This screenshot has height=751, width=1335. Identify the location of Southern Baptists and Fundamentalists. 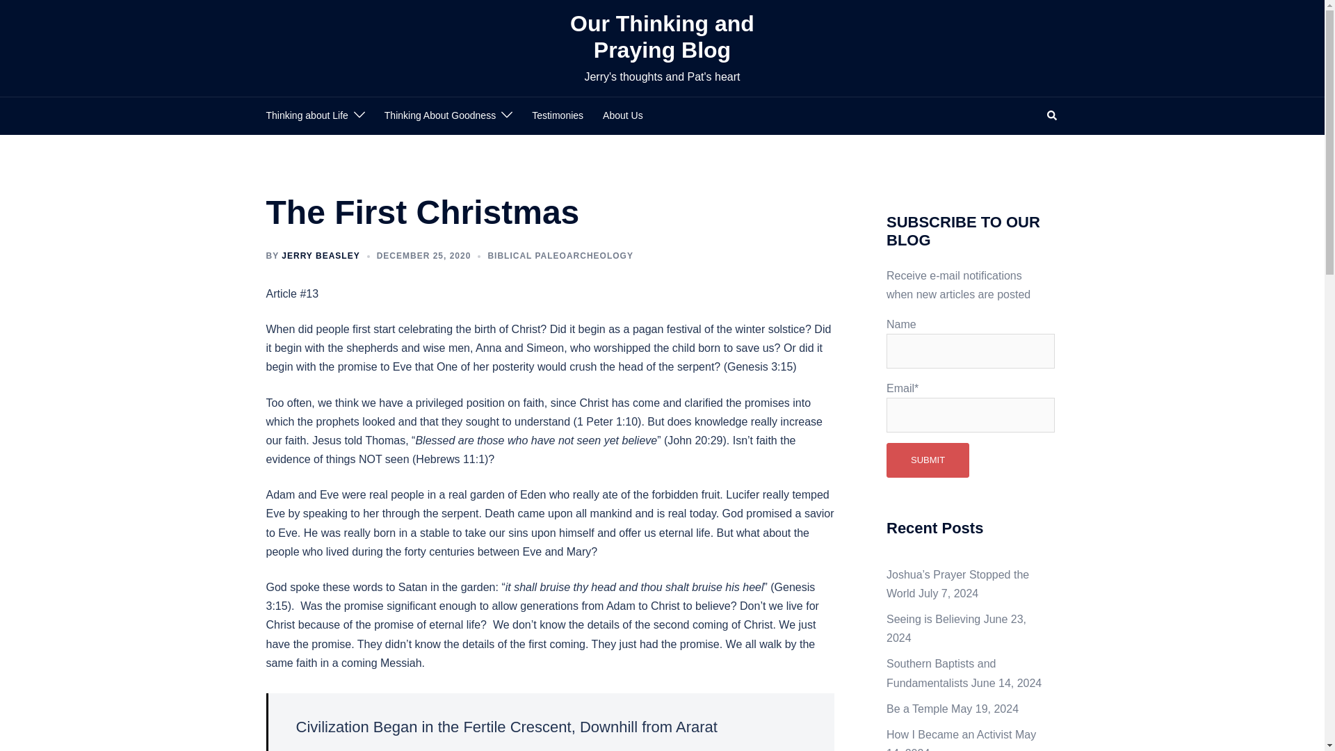
(941, 673).